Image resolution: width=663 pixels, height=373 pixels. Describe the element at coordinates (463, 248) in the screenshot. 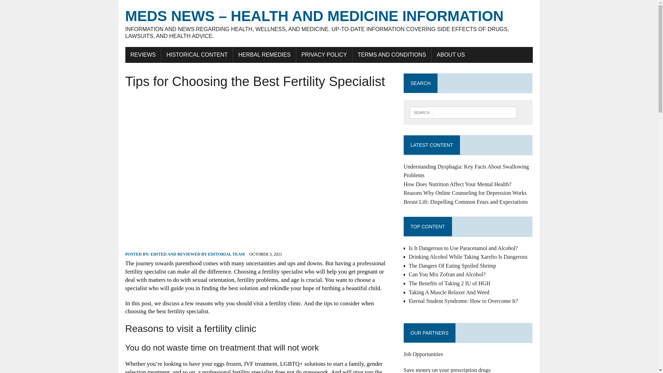

I see `Is It Dangerous to Use Paracetamol and Alcohol?` at that location.